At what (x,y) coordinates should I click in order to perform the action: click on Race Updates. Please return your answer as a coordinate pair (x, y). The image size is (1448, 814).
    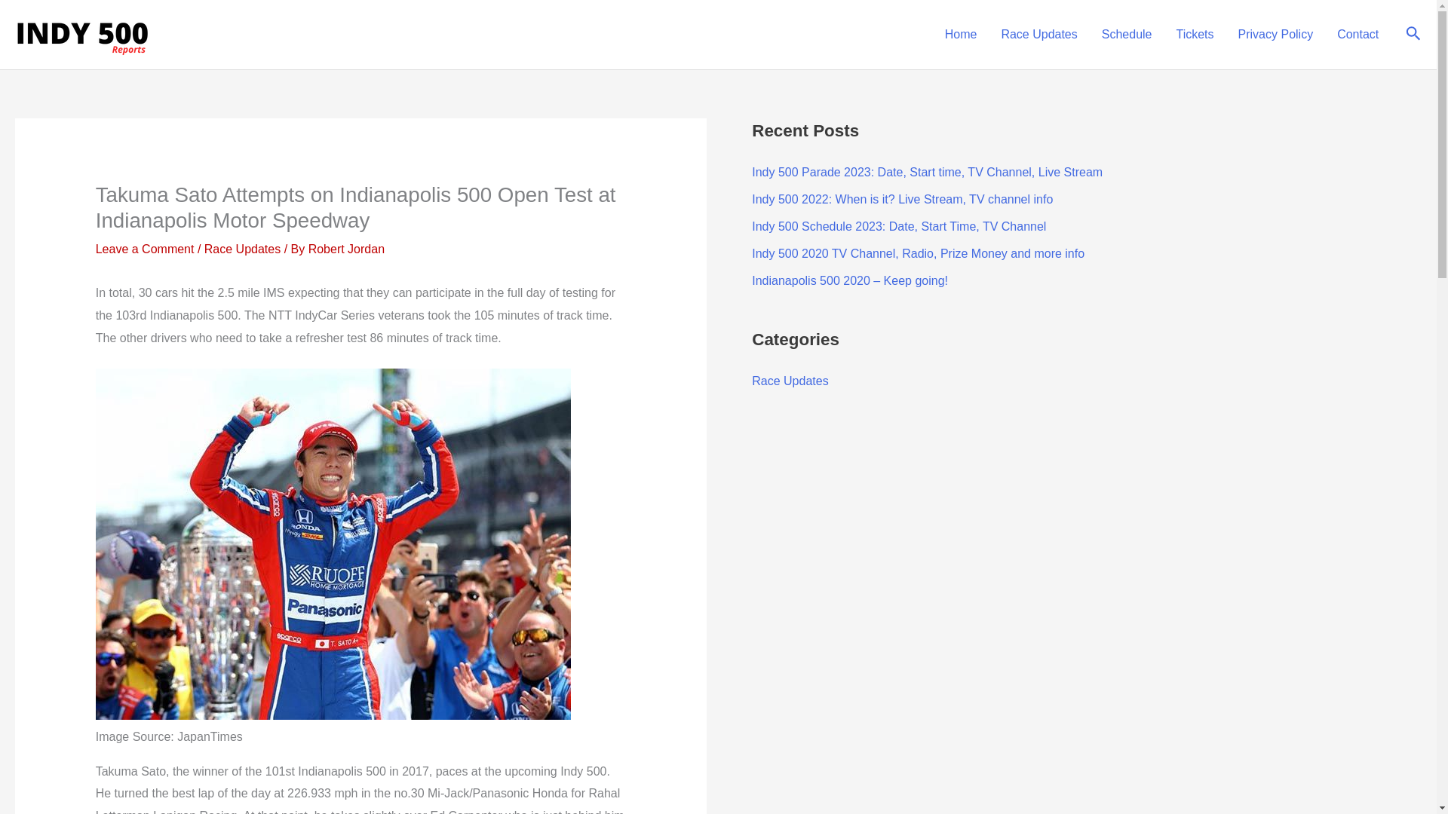
    Looking at the image, I should click on (1038, 35).